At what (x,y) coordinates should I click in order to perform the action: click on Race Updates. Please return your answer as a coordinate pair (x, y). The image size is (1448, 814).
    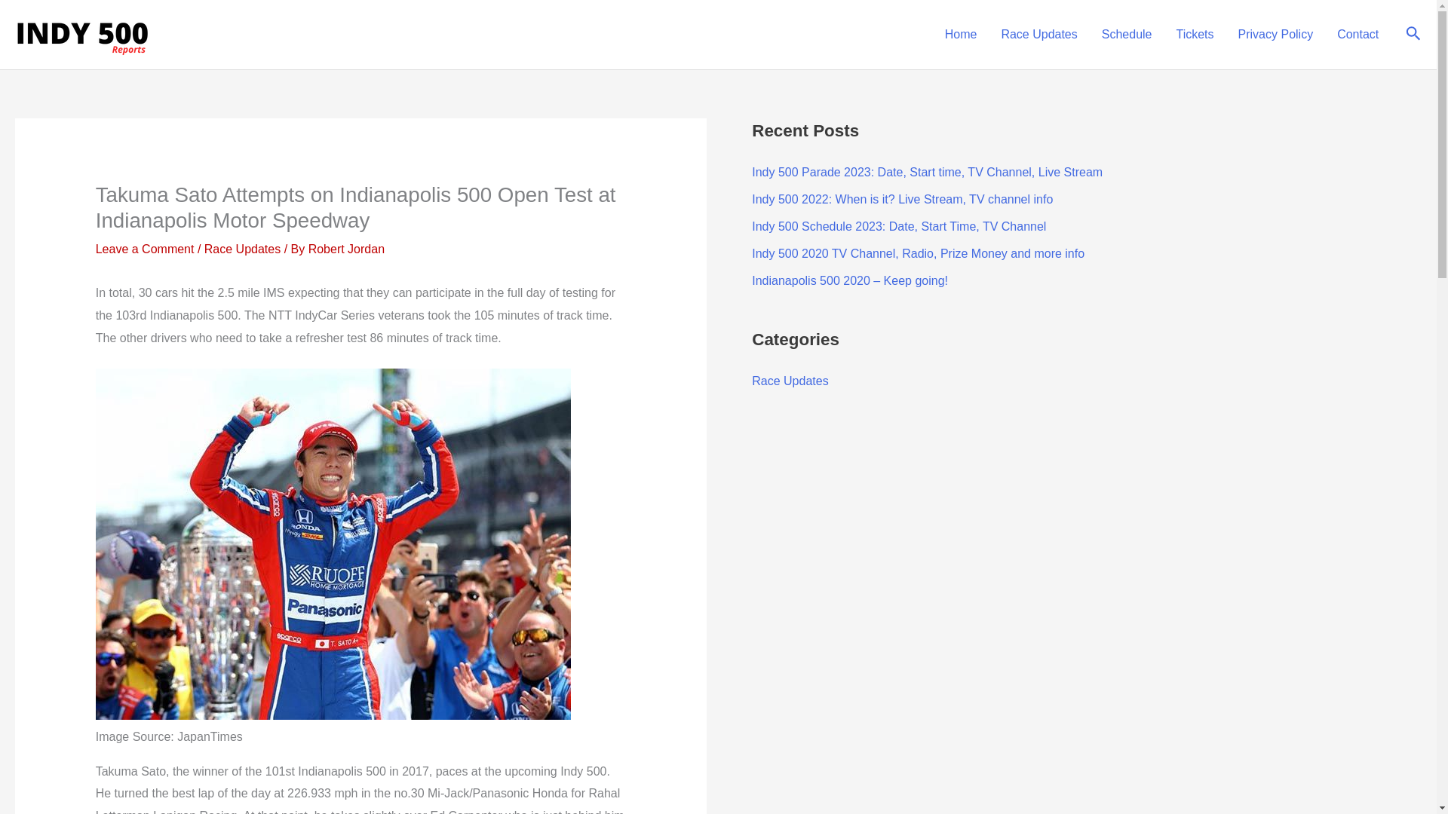
    Looking at the image, I should click on (1038, 35).